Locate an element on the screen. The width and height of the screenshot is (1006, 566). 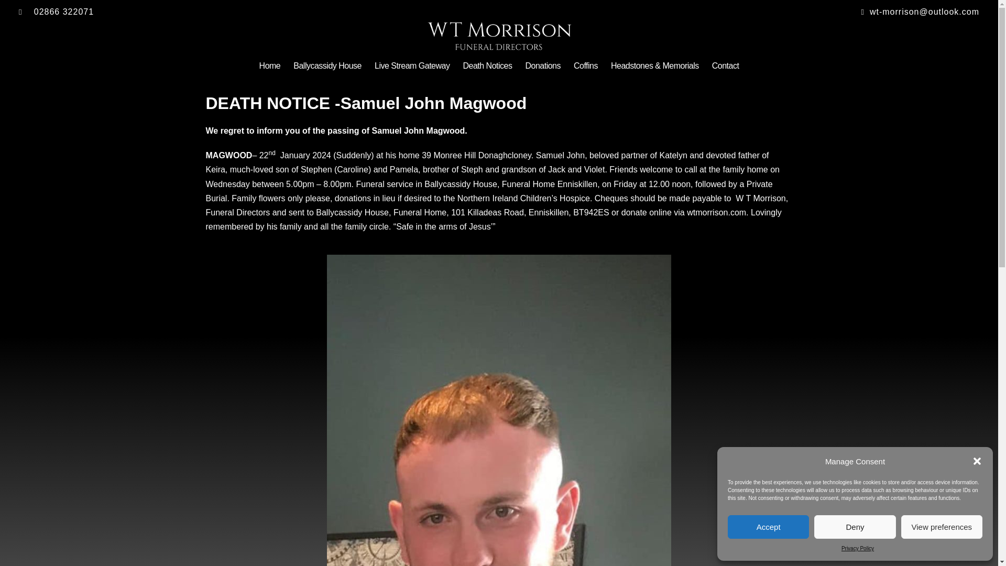
Accept is located at coordinates (768, 527).